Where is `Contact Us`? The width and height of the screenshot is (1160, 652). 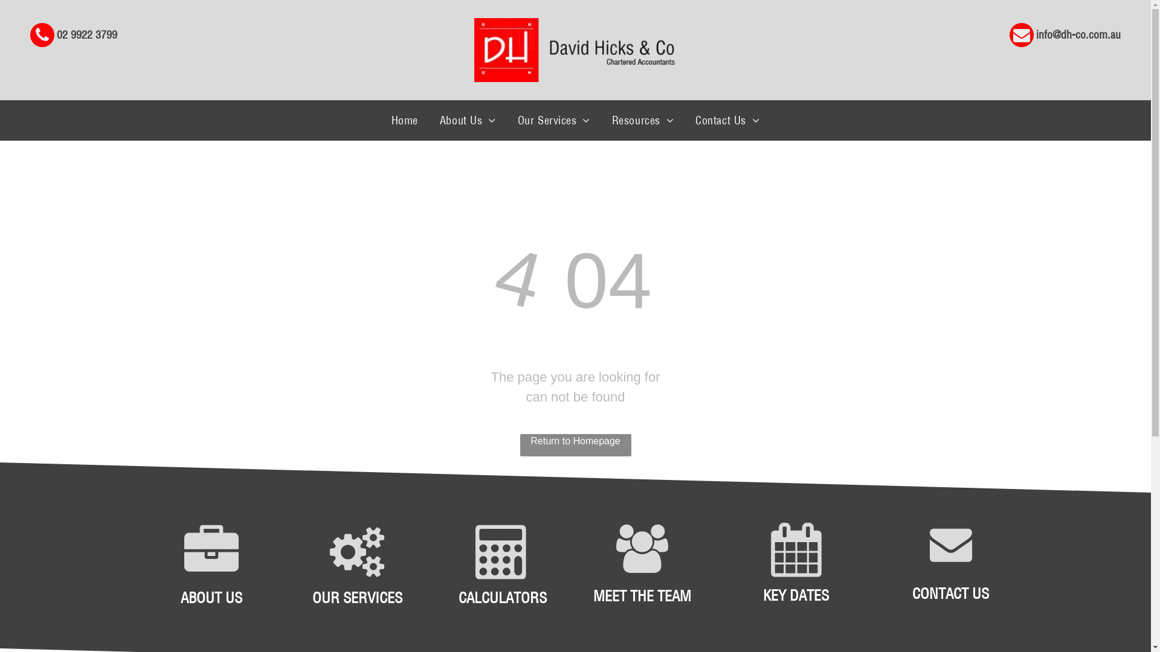
Contact Us is located at coordinates (727, 121).